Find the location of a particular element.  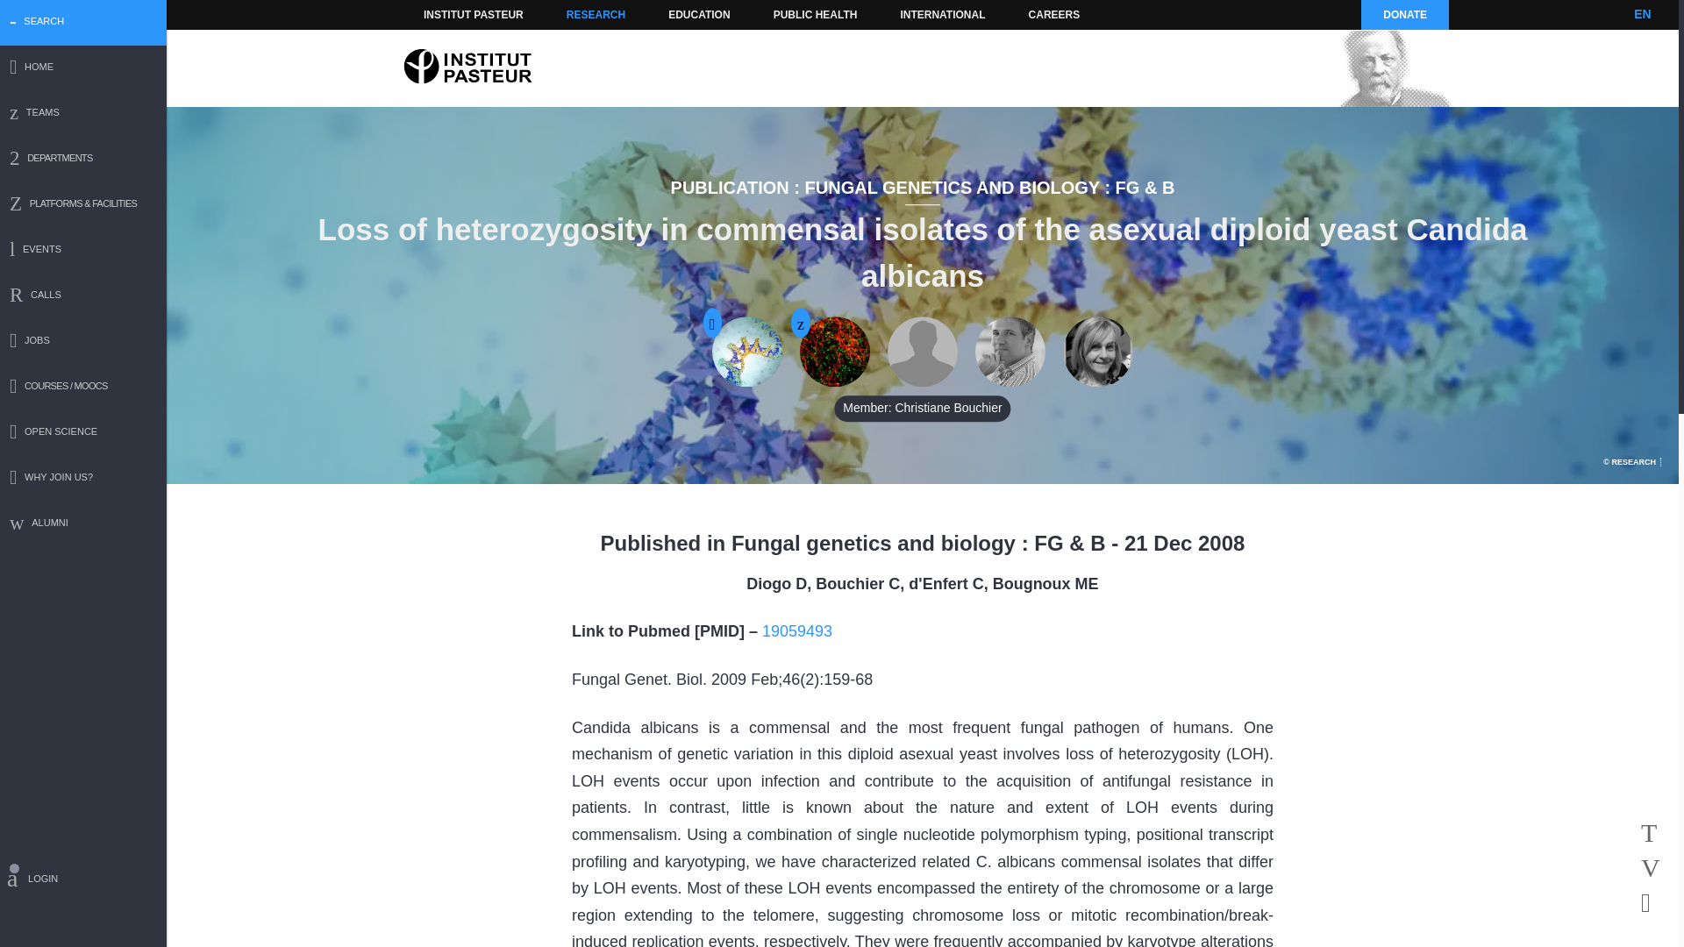

DEPARTMENTS is located at coordinates (83, 160).